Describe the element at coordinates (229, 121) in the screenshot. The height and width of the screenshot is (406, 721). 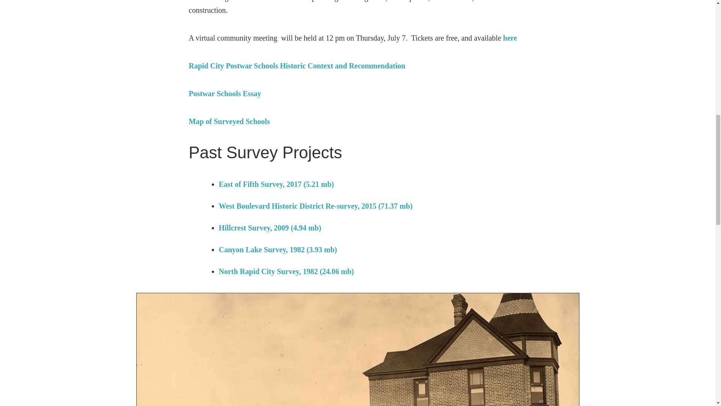
I see `Map of Surveyed Schools` at that location.